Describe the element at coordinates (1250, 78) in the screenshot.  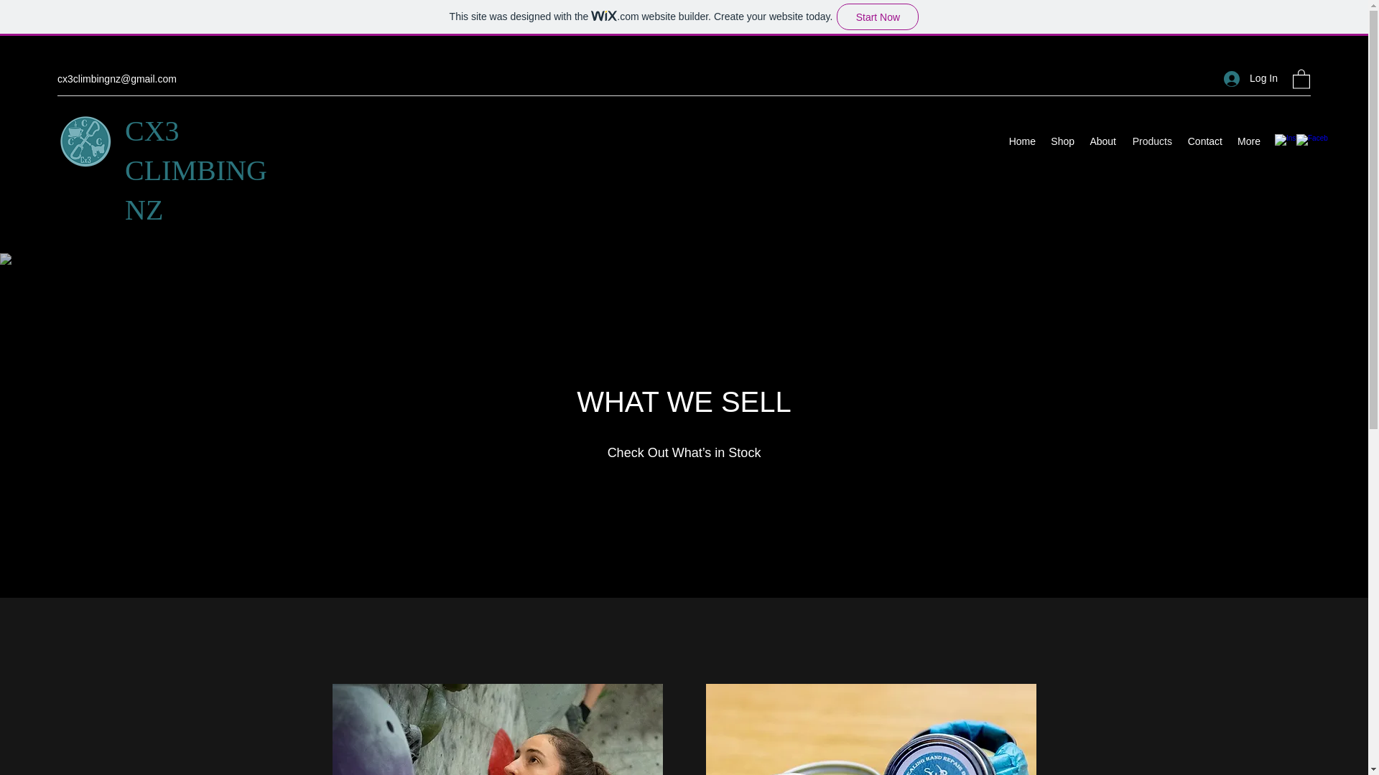
I see `Log In` at that location.